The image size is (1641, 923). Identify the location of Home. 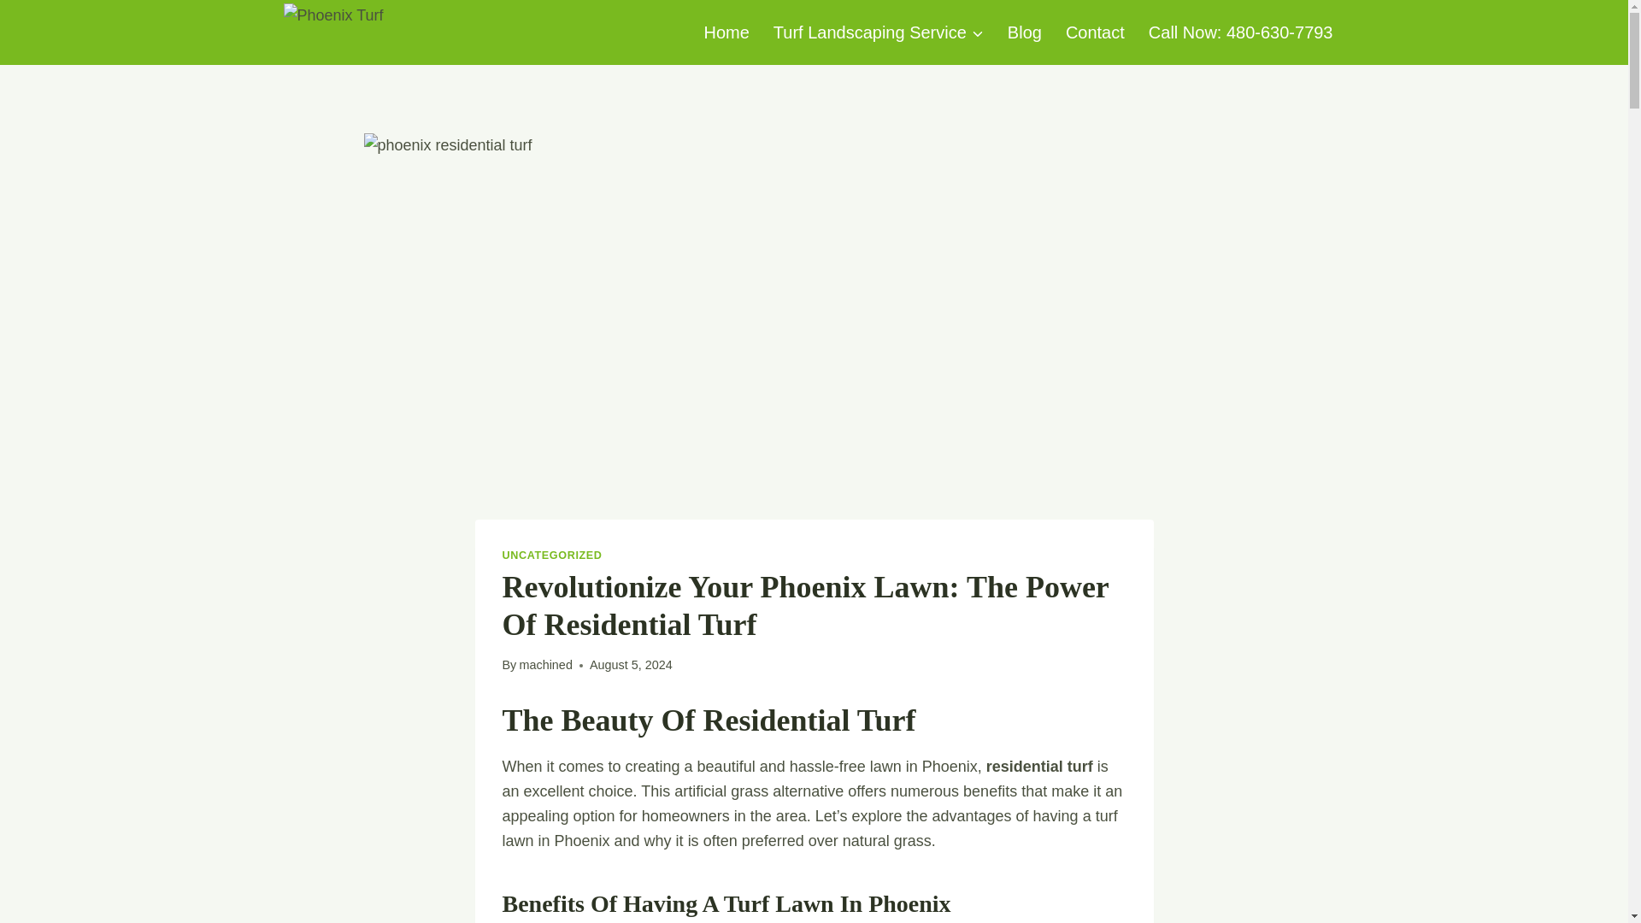
(726, 32).